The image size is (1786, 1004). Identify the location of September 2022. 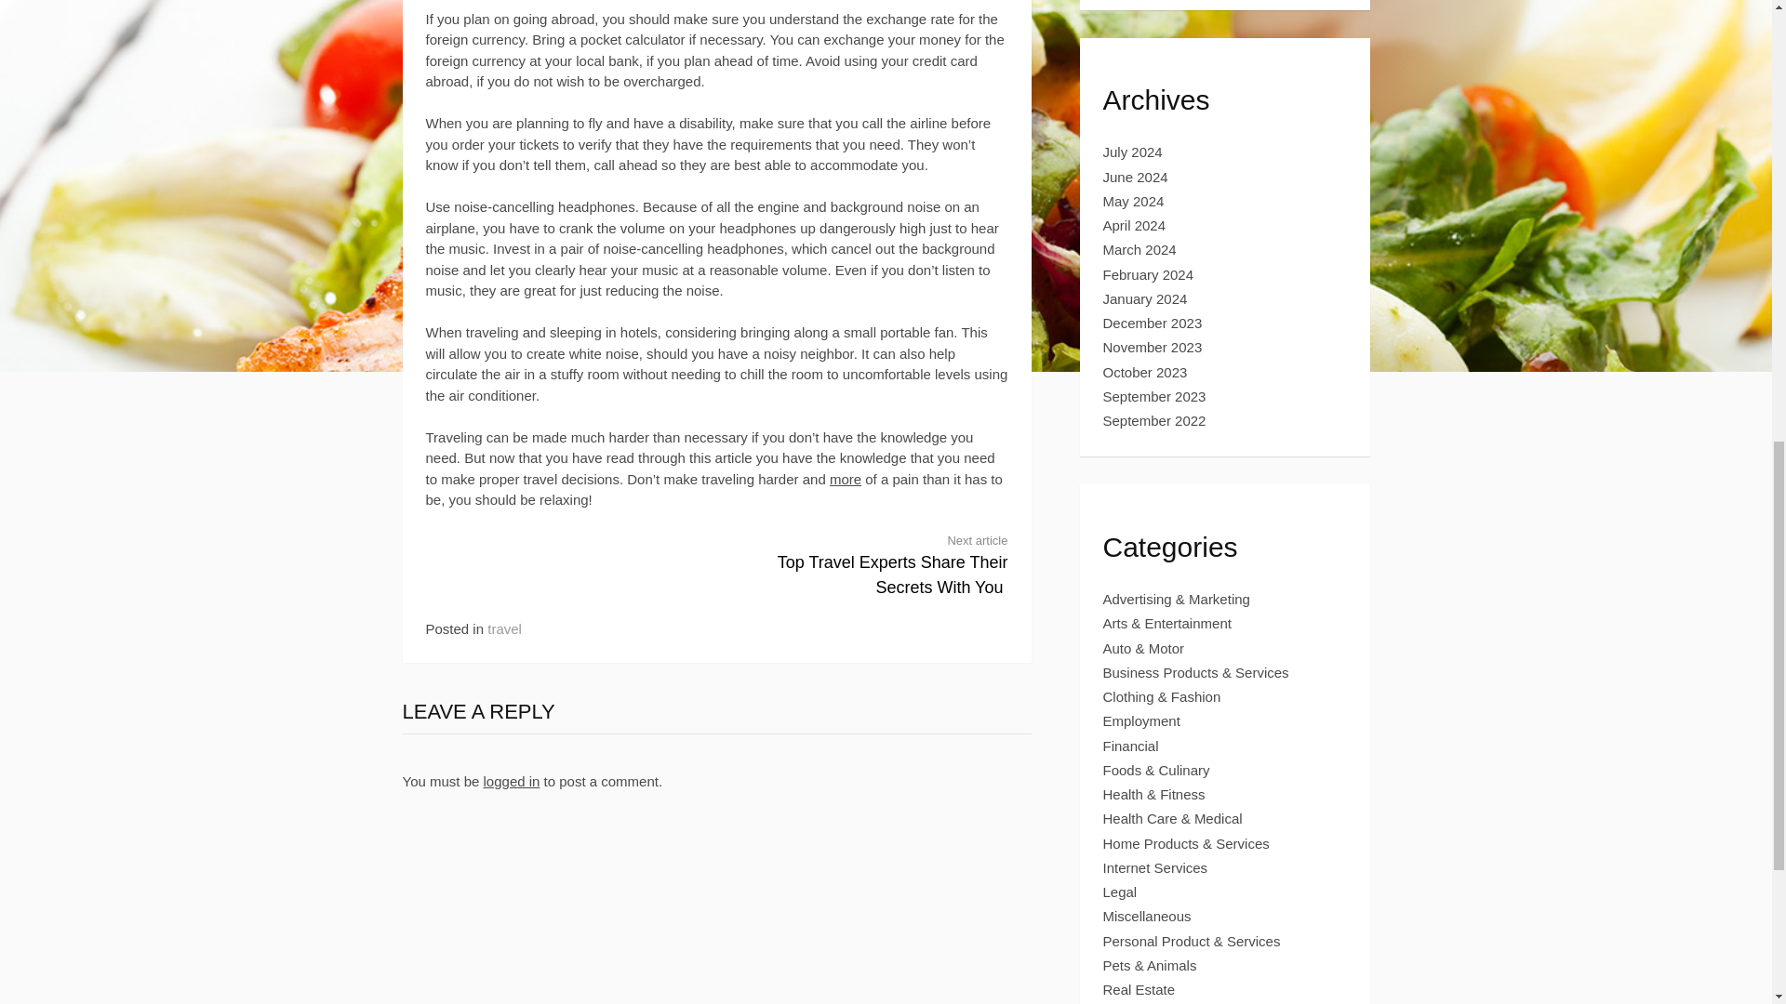
(1145, 299).